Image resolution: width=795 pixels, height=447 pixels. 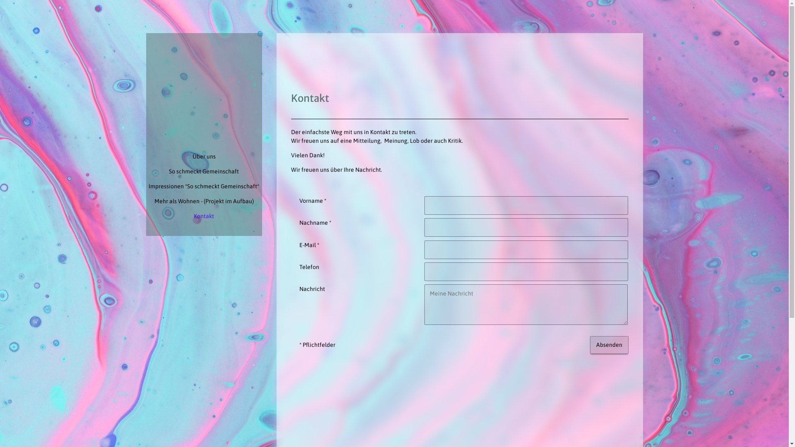 I want to click on Impressionen *So schmeckt Gemeinschaft*, so click(x=204, y=186).